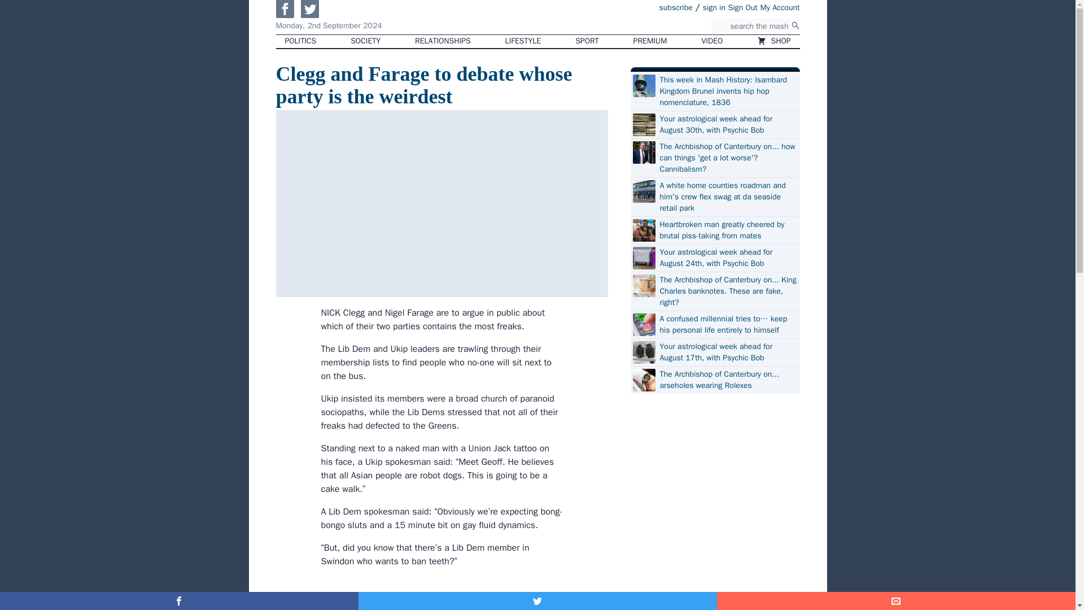 The width and height of the screenshot is (1084, 610). Describe the element at coordinates (650, 41) in the screenshot. I see `PREMIUM` at that location.